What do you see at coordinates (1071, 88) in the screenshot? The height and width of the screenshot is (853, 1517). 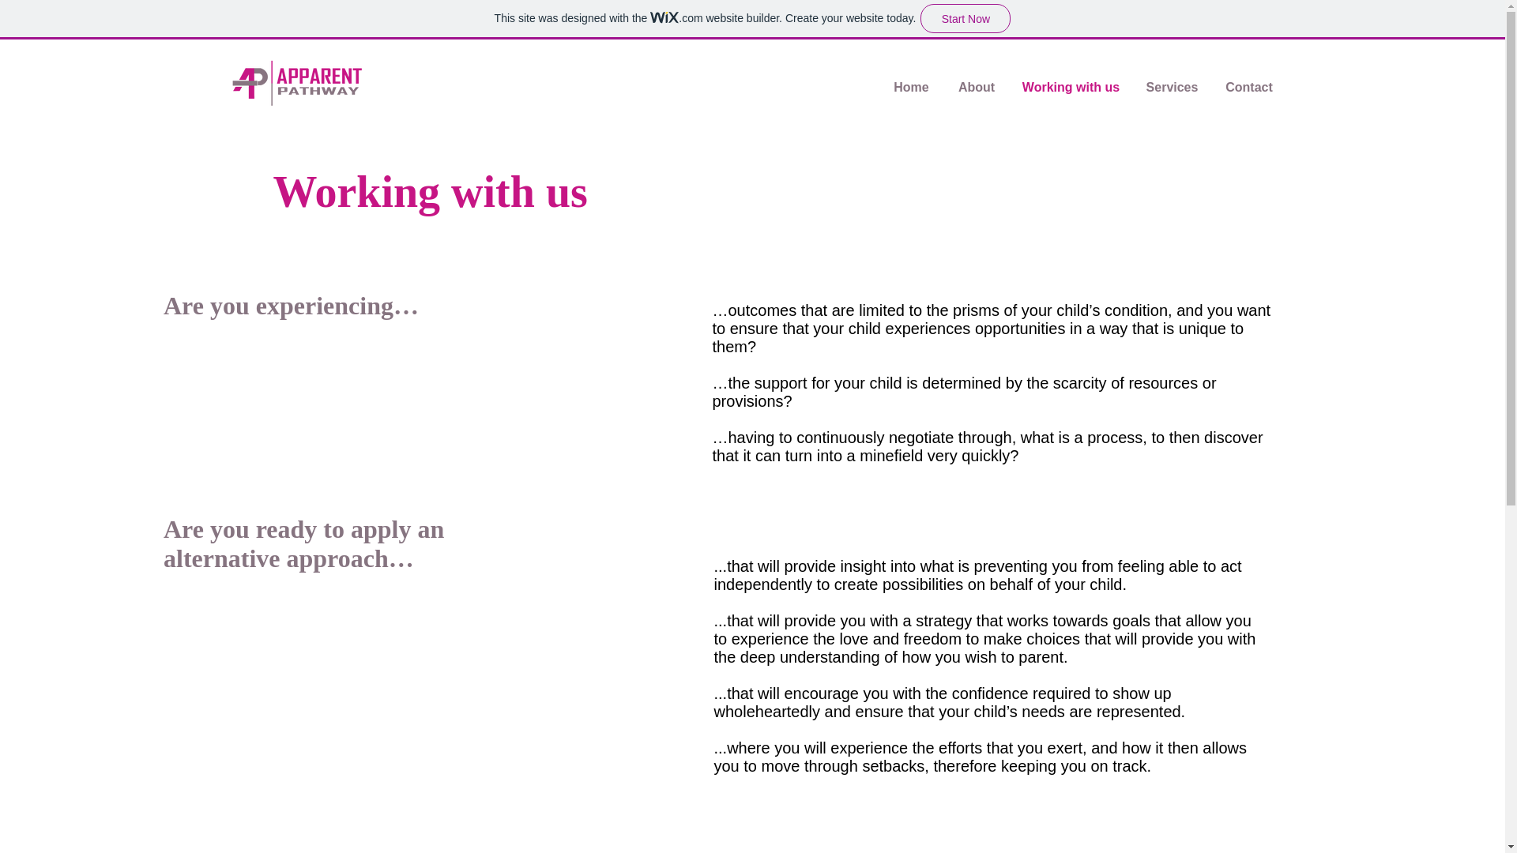 I see `Working with us` at bounding box center [1071, 88].